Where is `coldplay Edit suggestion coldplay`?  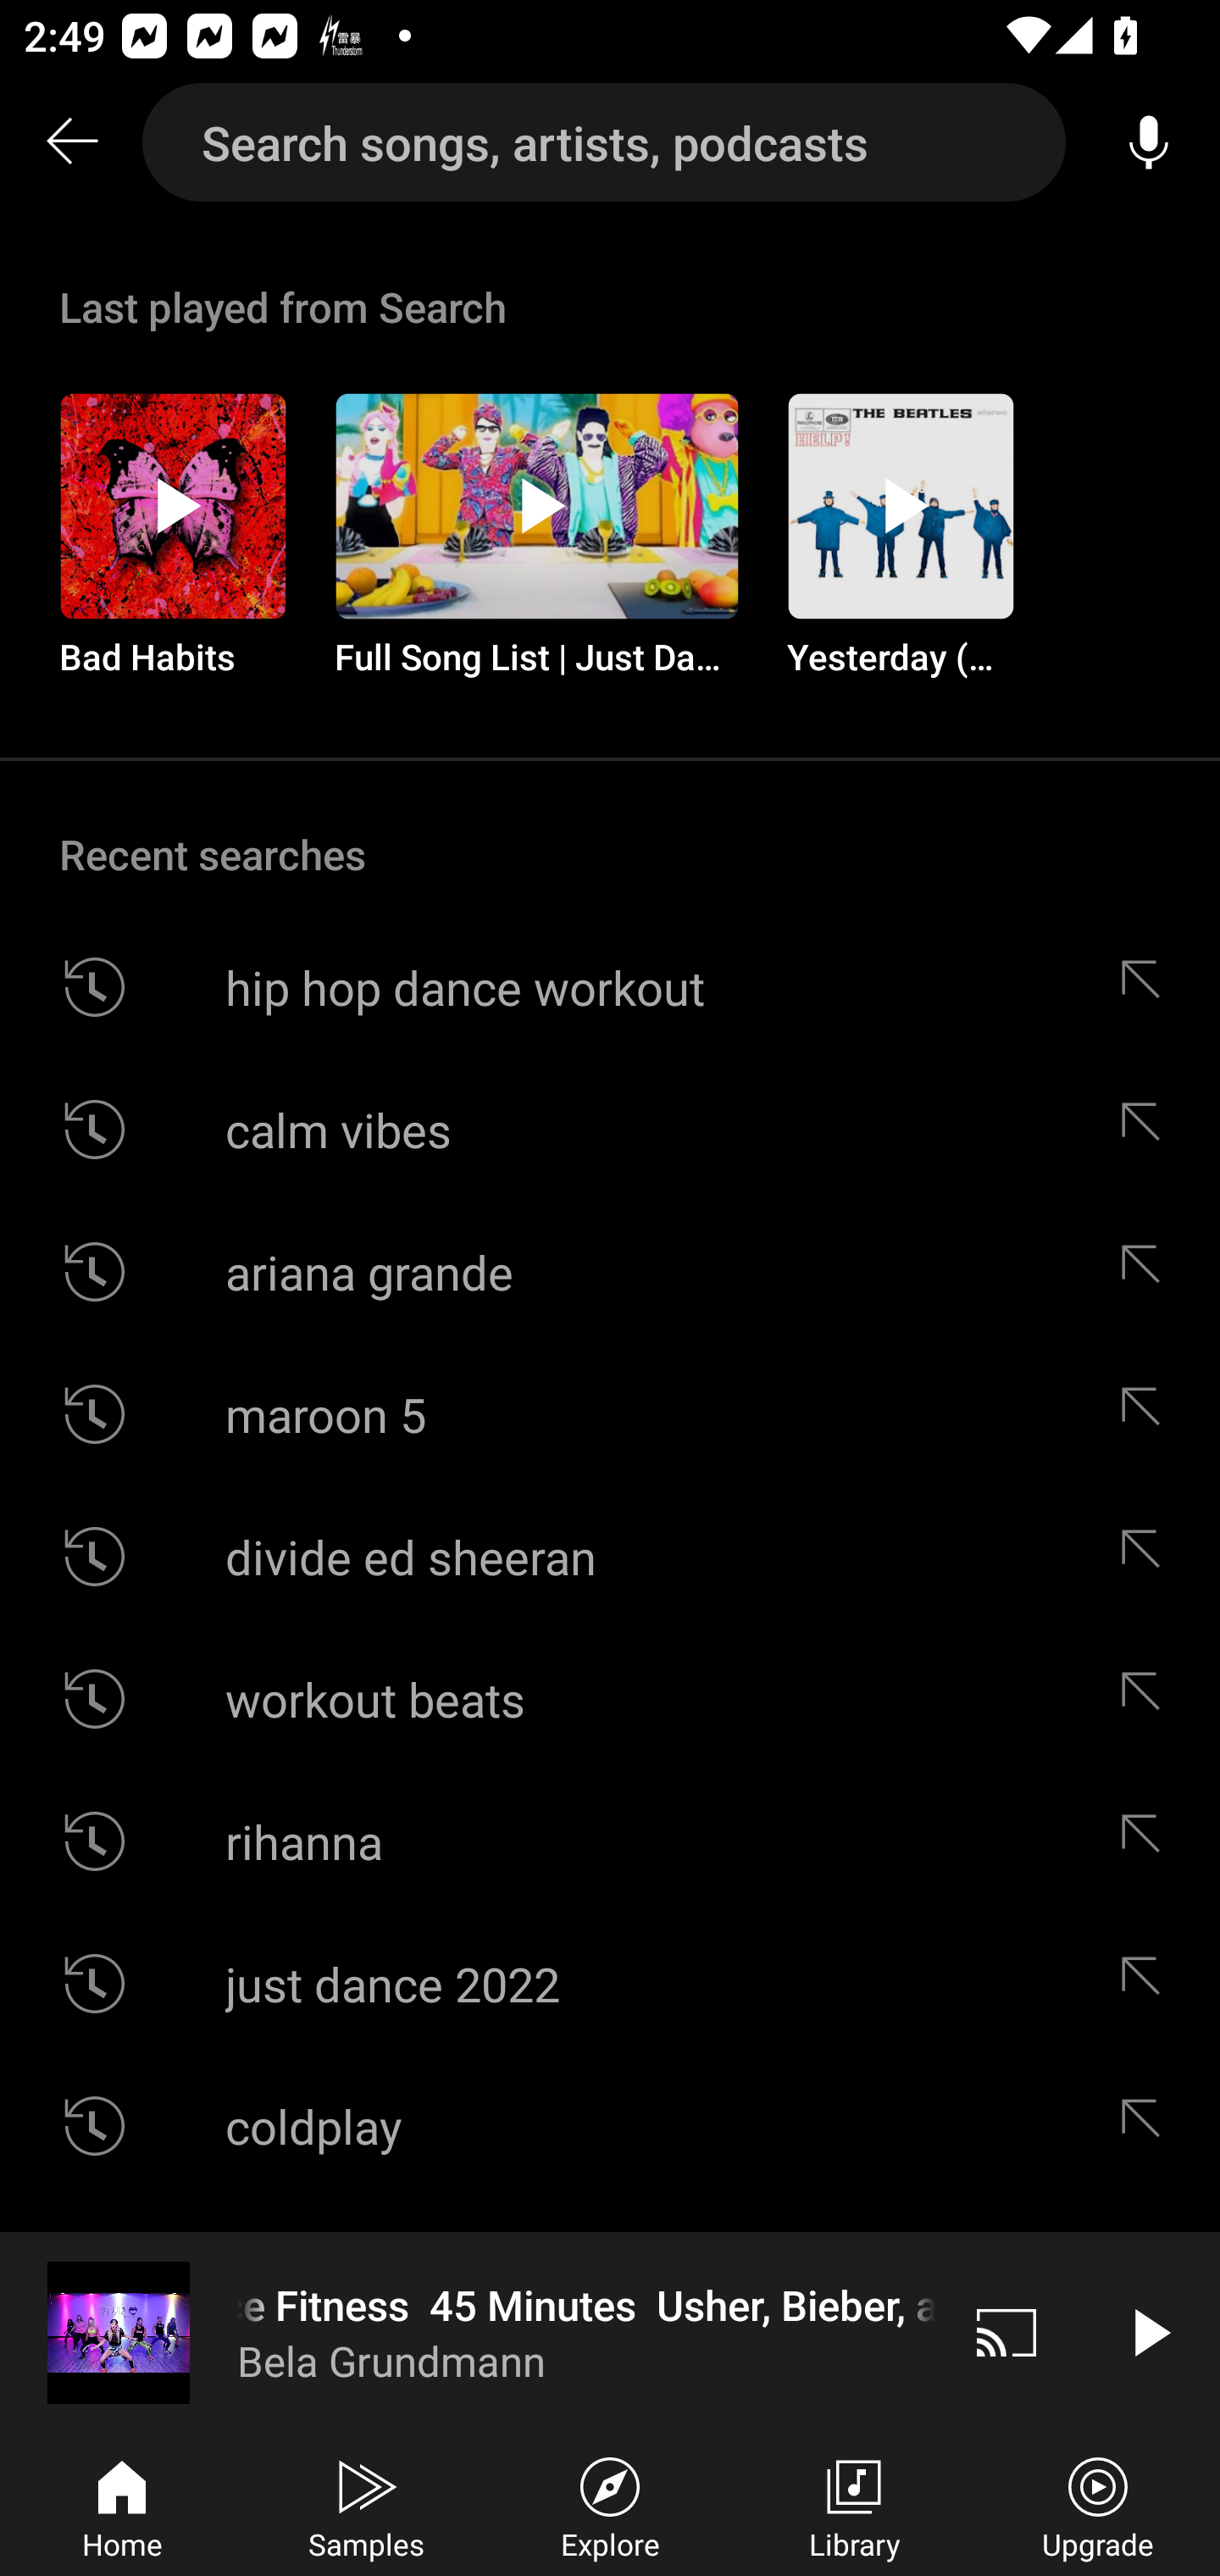
coldplay Edit suggestion coldplay is located at coordinates (610, 2126).